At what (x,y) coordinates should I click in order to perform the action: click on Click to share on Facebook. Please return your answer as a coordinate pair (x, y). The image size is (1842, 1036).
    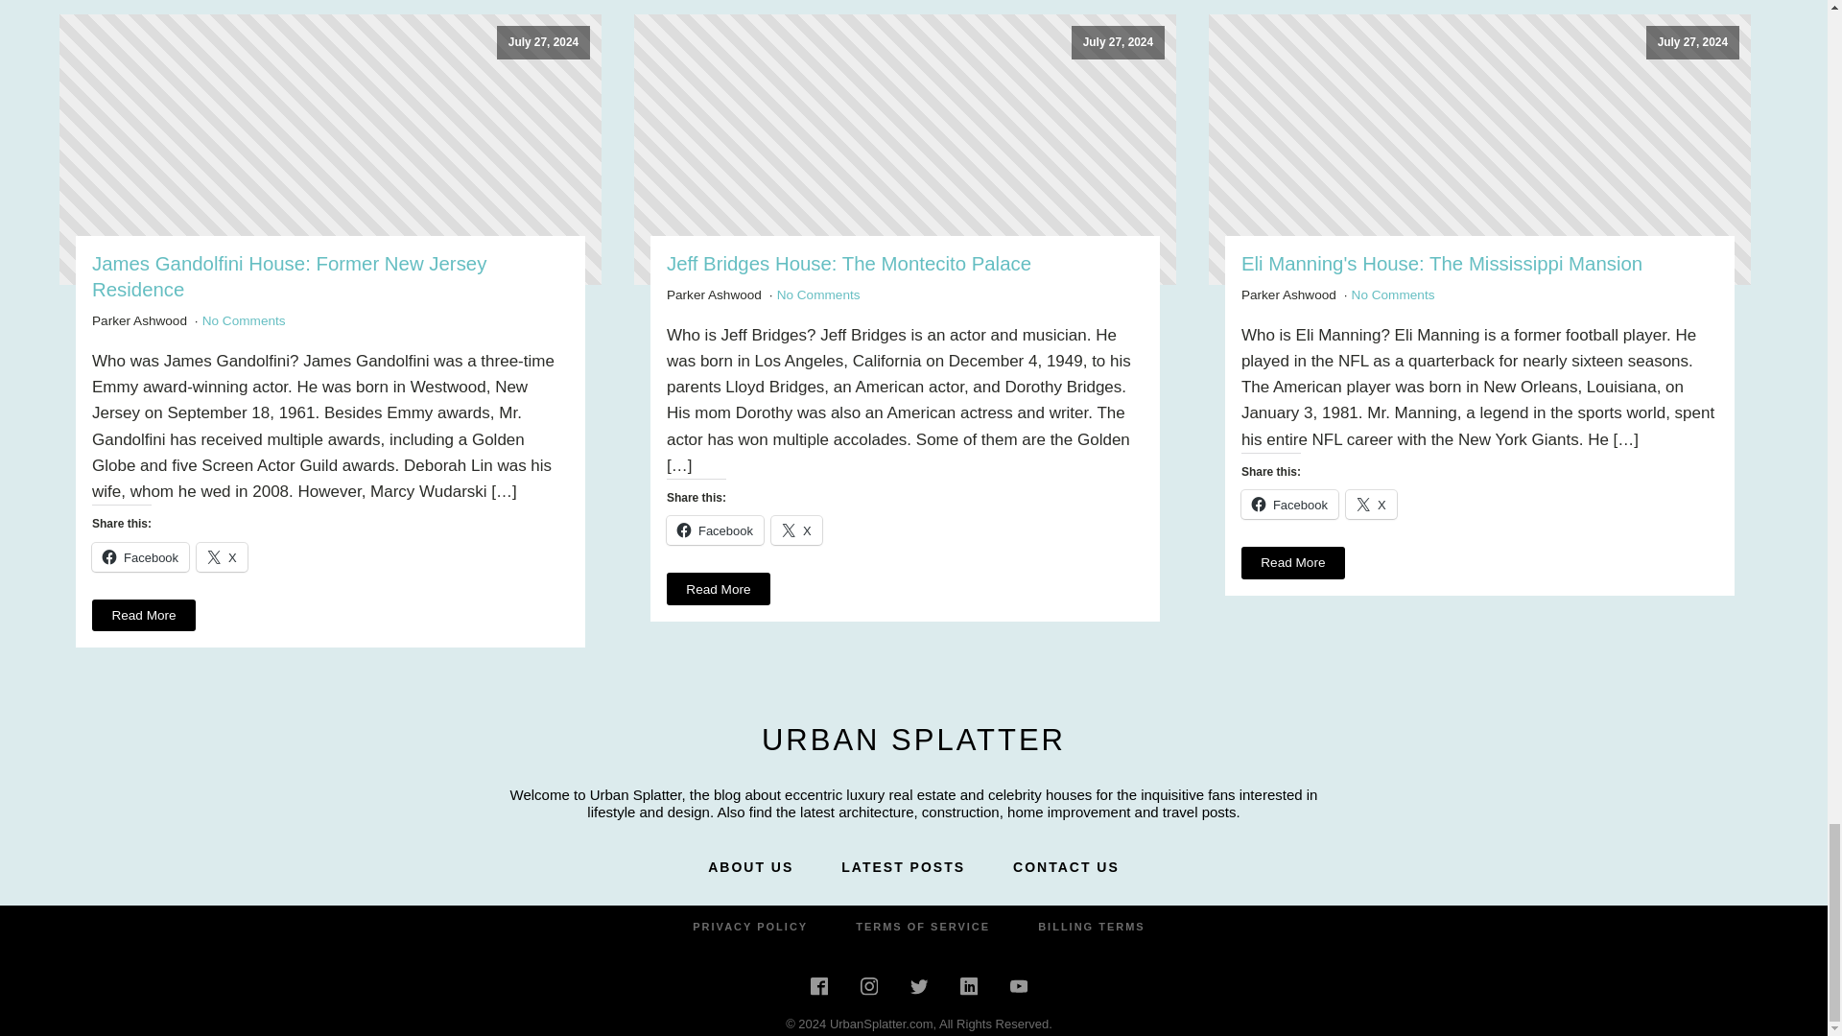
    Looking at the image, I should click on (140, 556).